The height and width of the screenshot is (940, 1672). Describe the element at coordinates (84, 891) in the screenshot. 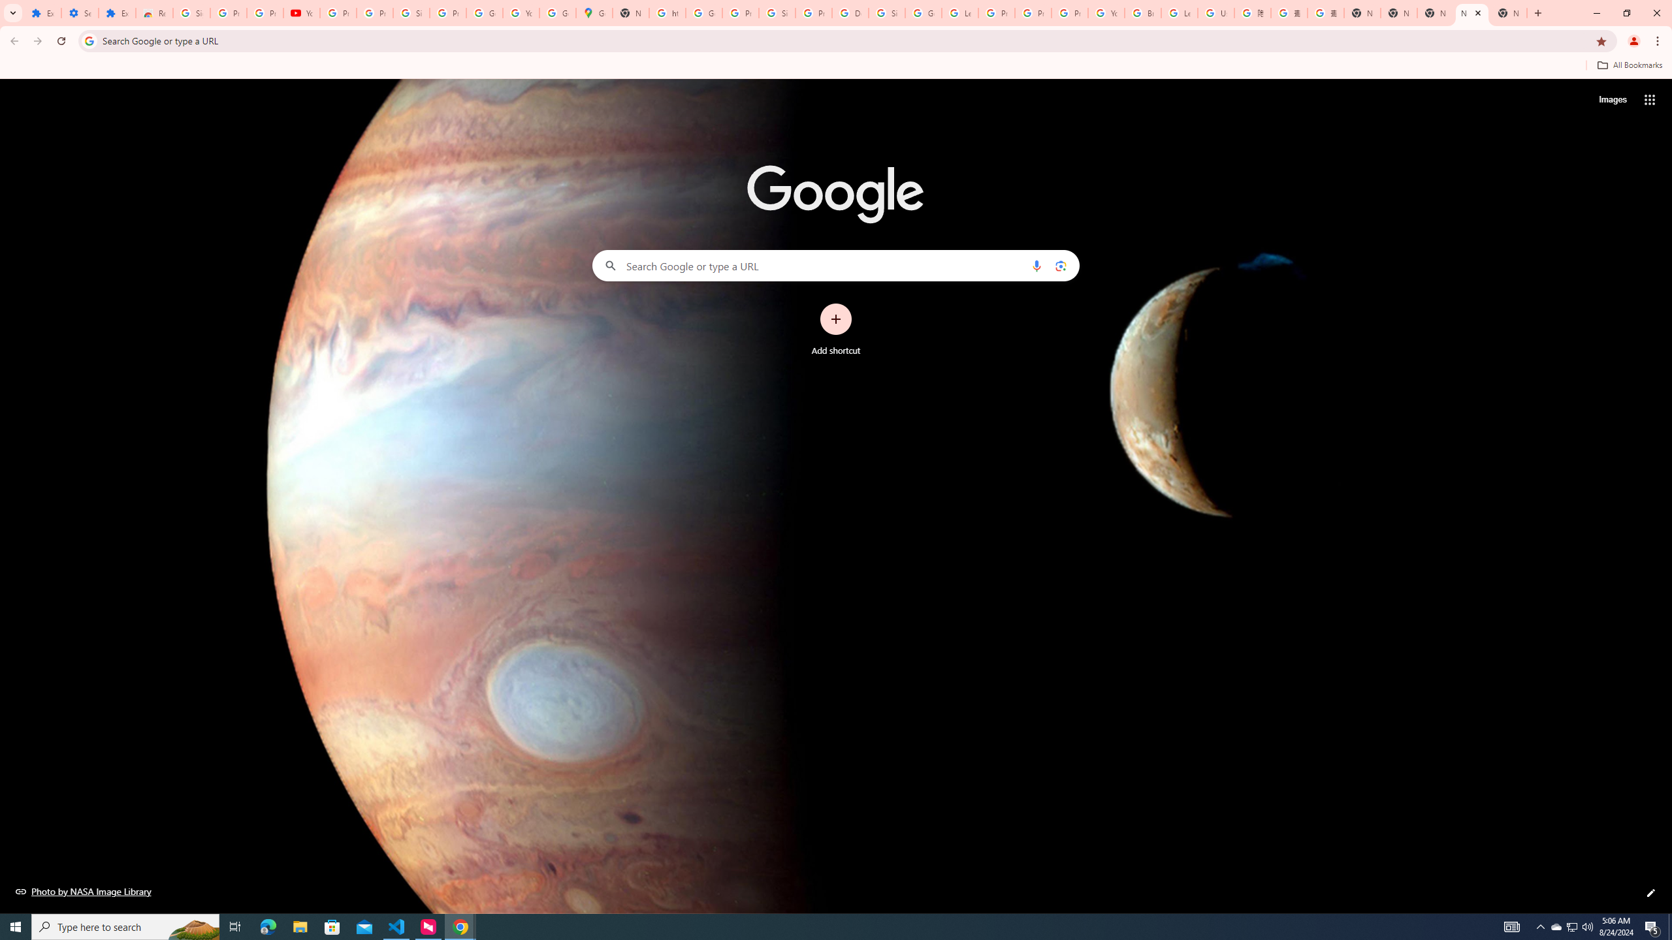

I see `Photo by NASA Image Library` at that location.